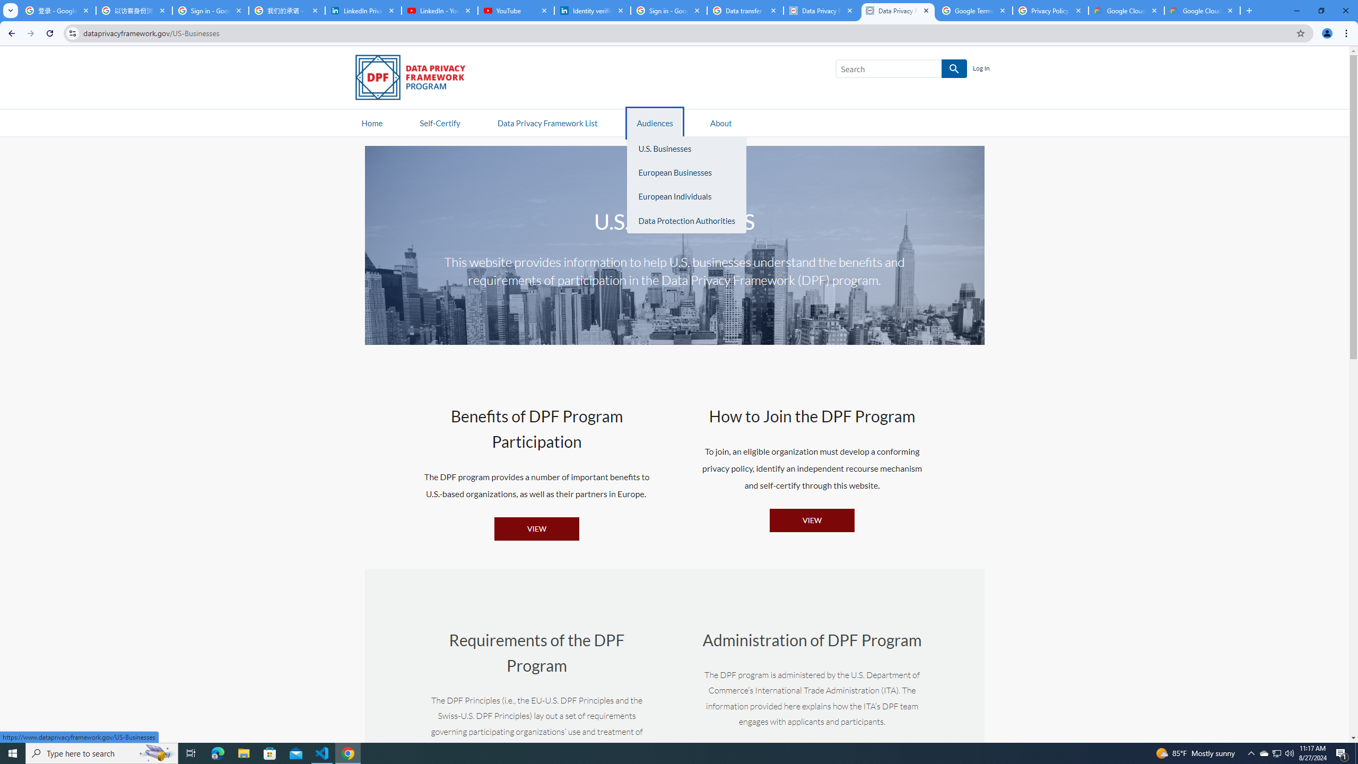  Describe the element at coordinates (721, 122) in the screenshot. I see `AutomationID: navitem2` at that location.